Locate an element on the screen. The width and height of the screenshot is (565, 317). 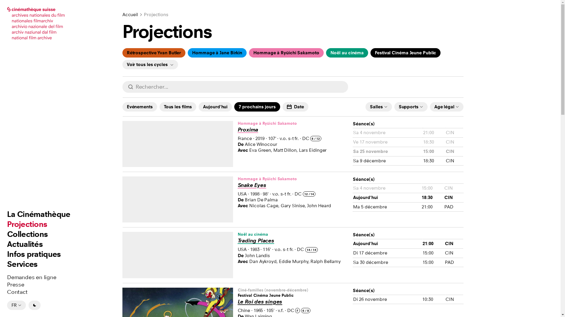
Tous les films is located at coordinates (178, 107).